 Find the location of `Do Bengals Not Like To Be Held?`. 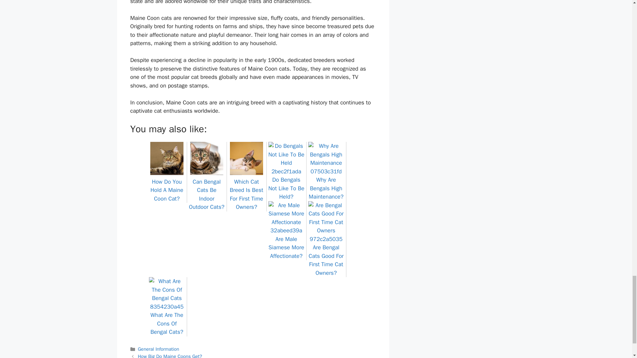

Do Bengals Not Like To Be Held? is located at coordinates (286, 184).